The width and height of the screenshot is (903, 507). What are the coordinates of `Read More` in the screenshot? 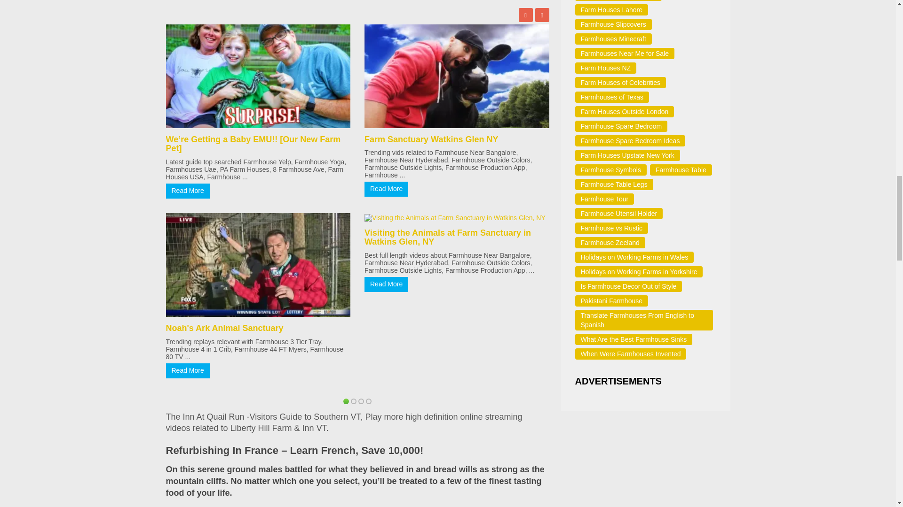 It's located at (386, 189).